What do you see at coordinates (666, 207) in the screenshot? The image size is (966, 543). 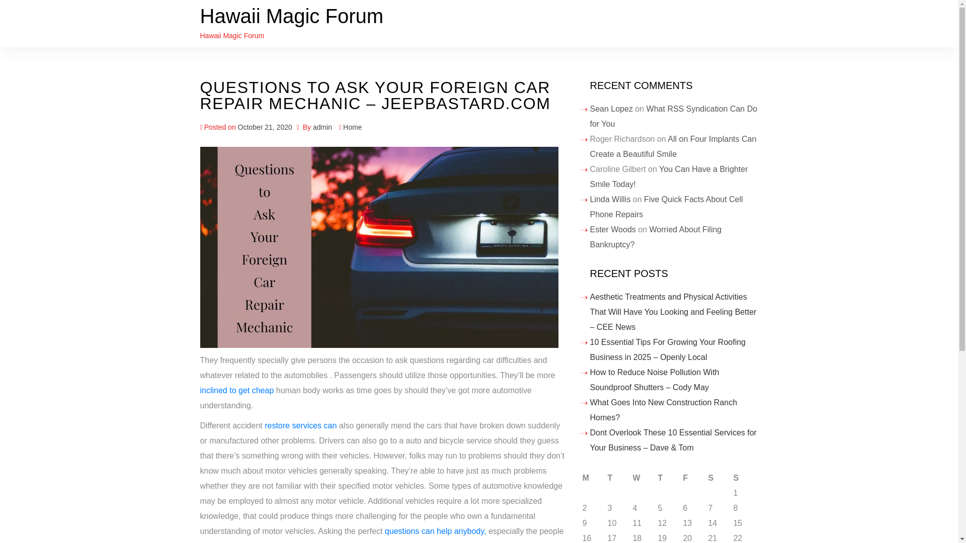 I see `Five Quick Facts About Cell Phone Repairs` at bounding box center [666, 207].